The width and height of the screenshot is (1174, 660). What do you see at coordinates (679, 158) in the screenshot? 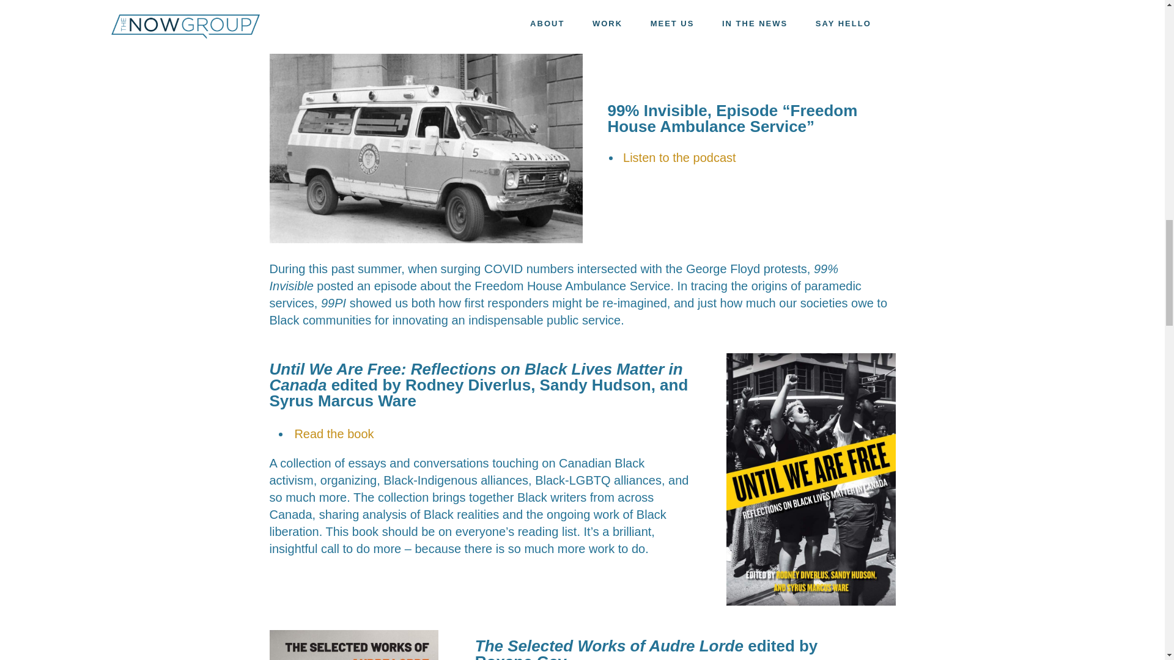
I see `Listen to the podcast` at bounding box center [679, 158].